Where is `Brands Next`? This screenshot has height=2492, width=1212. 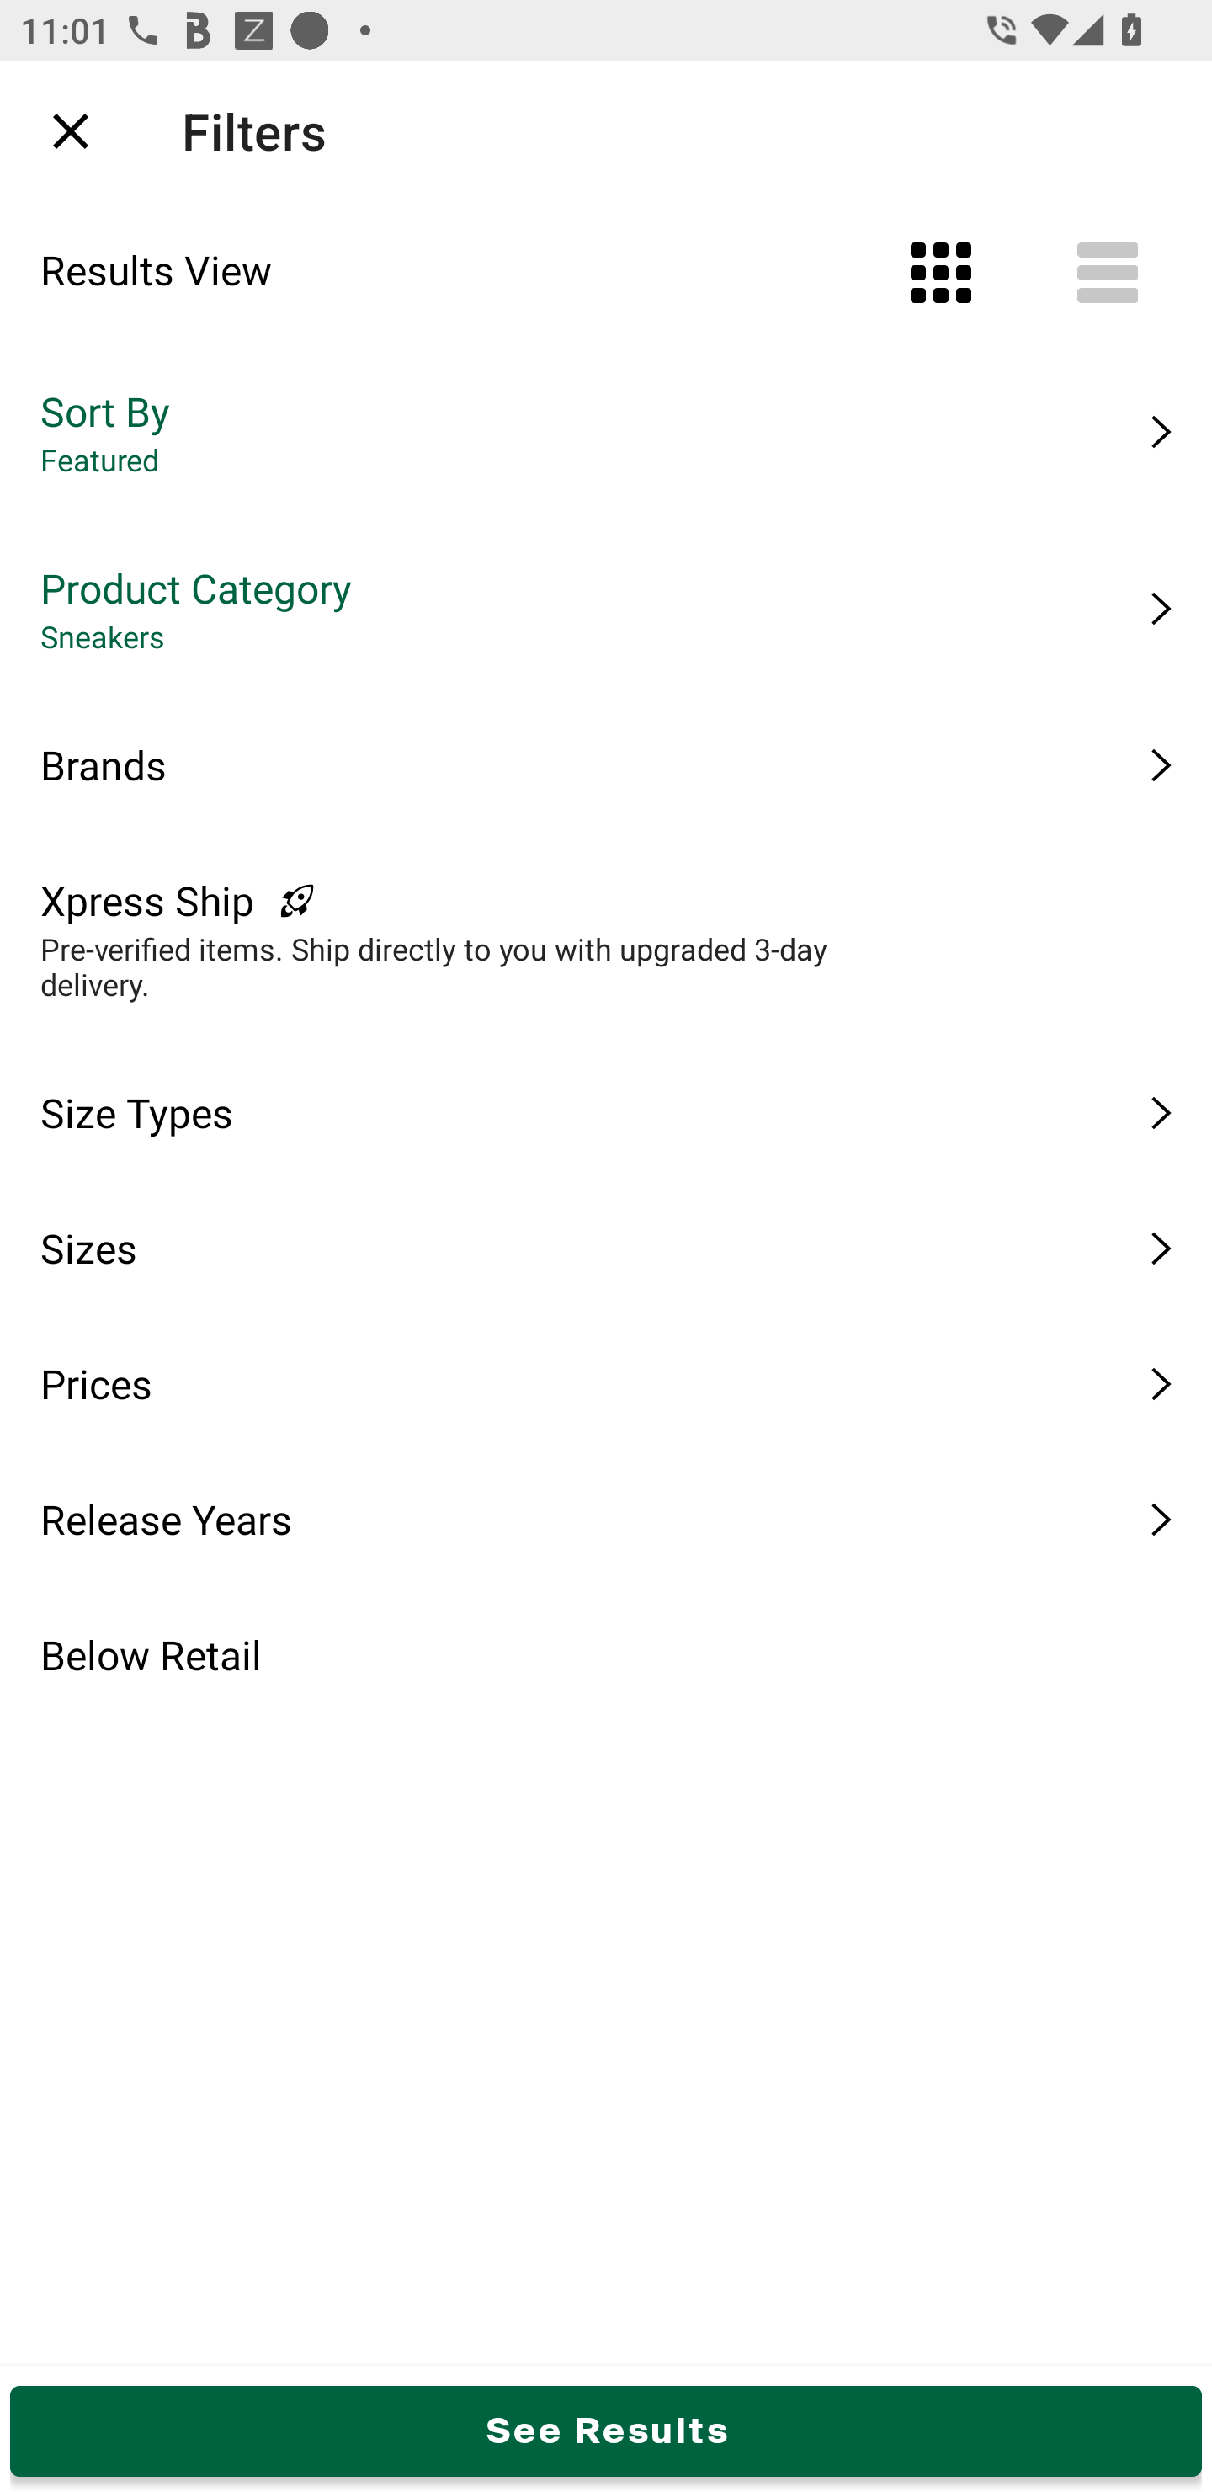 Brands Next is located at coordinates (606, 764).